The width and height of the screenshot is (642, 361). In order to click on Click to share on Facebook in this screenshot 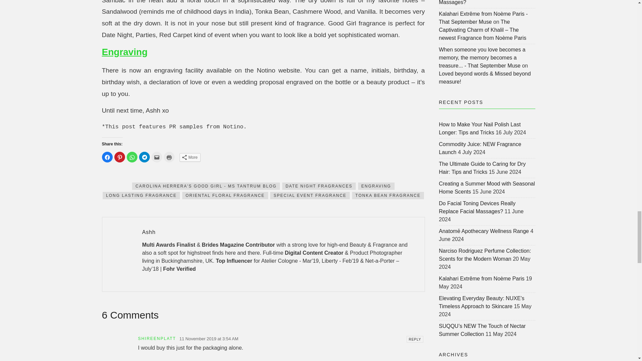, I will do `click(107, 157)`.